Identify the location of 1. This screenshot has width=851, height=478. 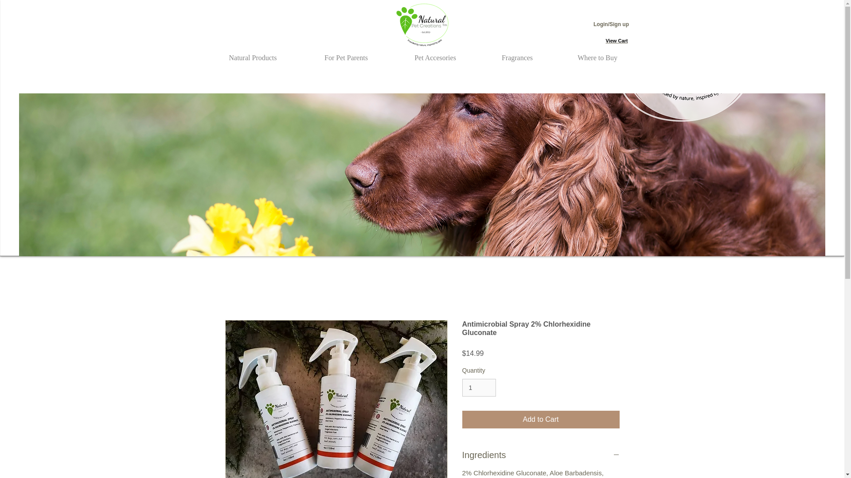
(479, 388).